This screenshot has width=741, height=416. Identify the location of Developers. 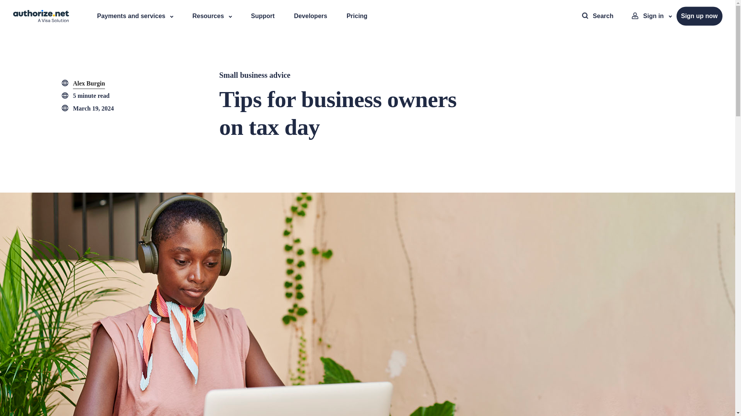
(311, 16).